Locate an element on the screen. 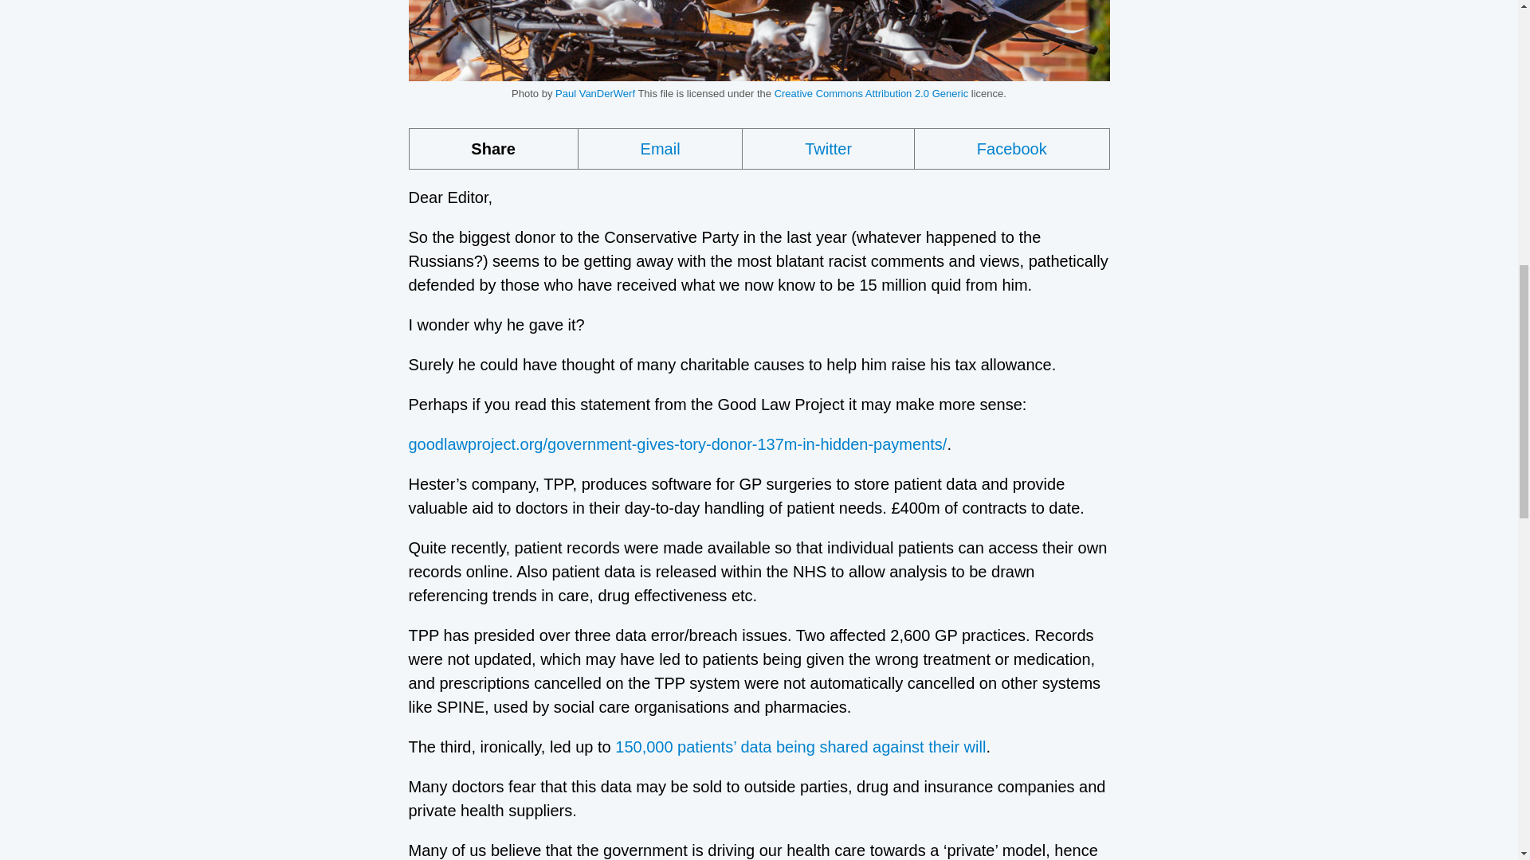 The height and width of the screenshot is (860, 1530). Attribution 2.0 Generic is located at coordinates (916, 94).